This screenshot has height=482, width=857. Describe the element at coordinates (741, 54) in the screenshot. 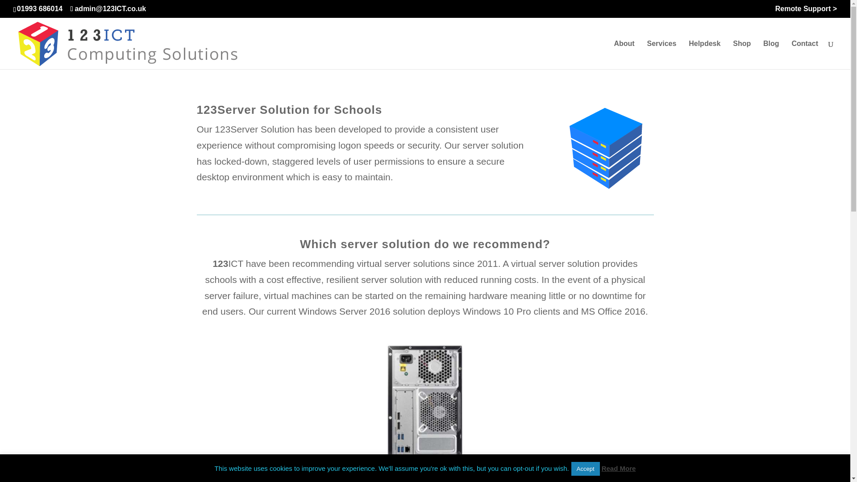

I see `Shop` at that location.